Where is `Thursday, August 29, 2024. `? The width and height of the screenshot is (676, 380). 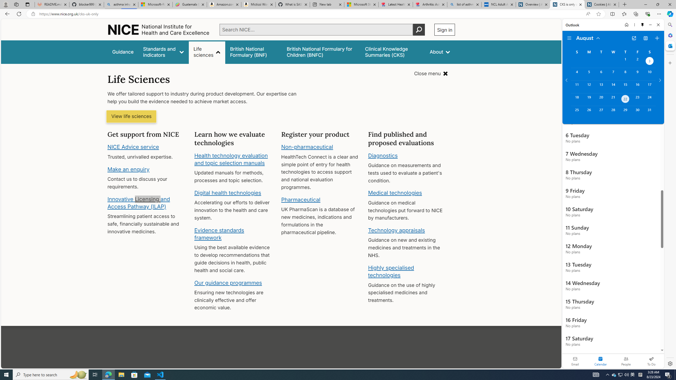
Thursday, August 29, 2024.  is located at coordinates (625, 112).